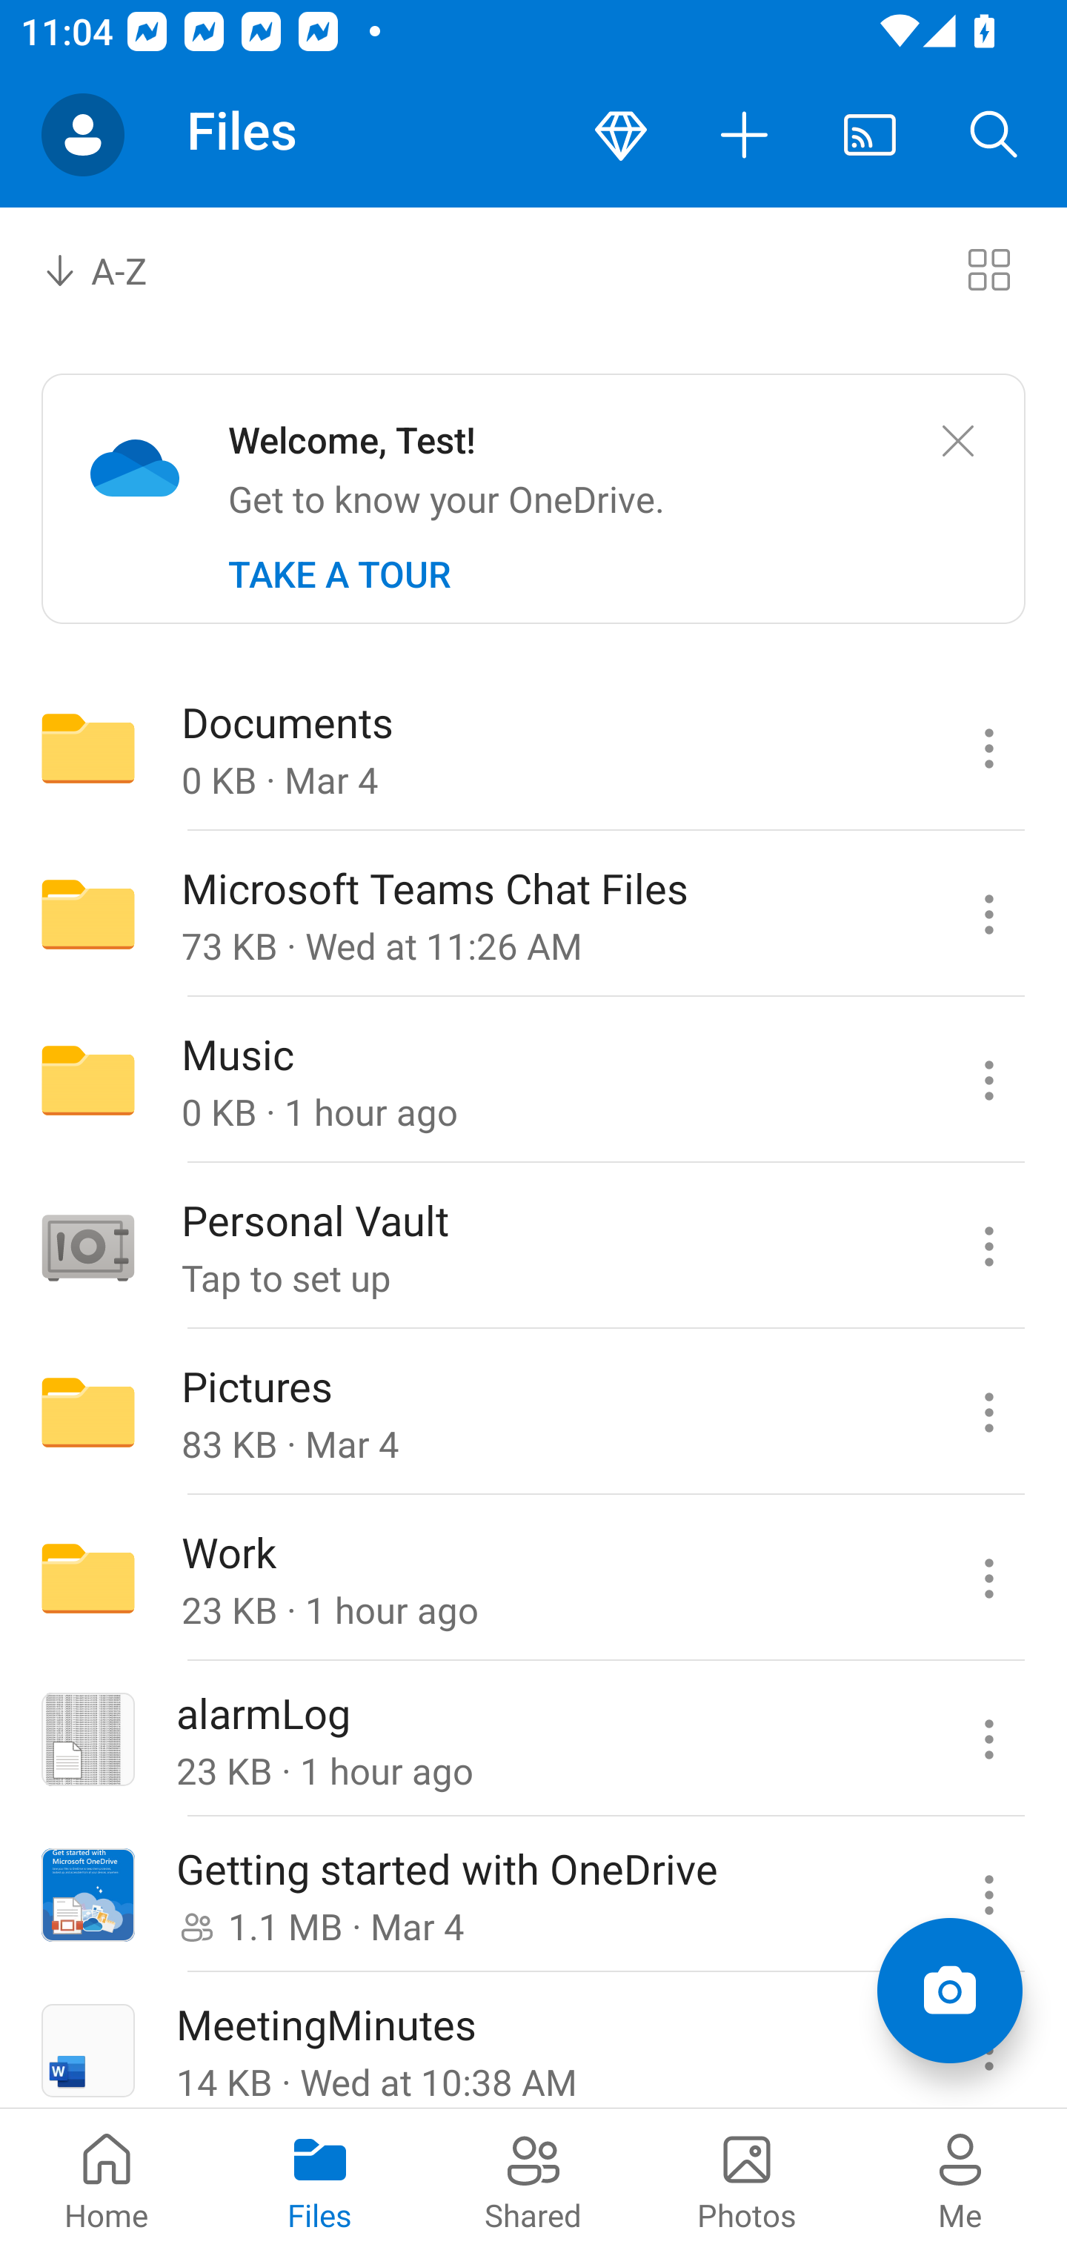 This screenshot has width=1067, height=2253. Describe the element at coordinates (83, 135) in the screenshot. I see `Account switcher` at that location.